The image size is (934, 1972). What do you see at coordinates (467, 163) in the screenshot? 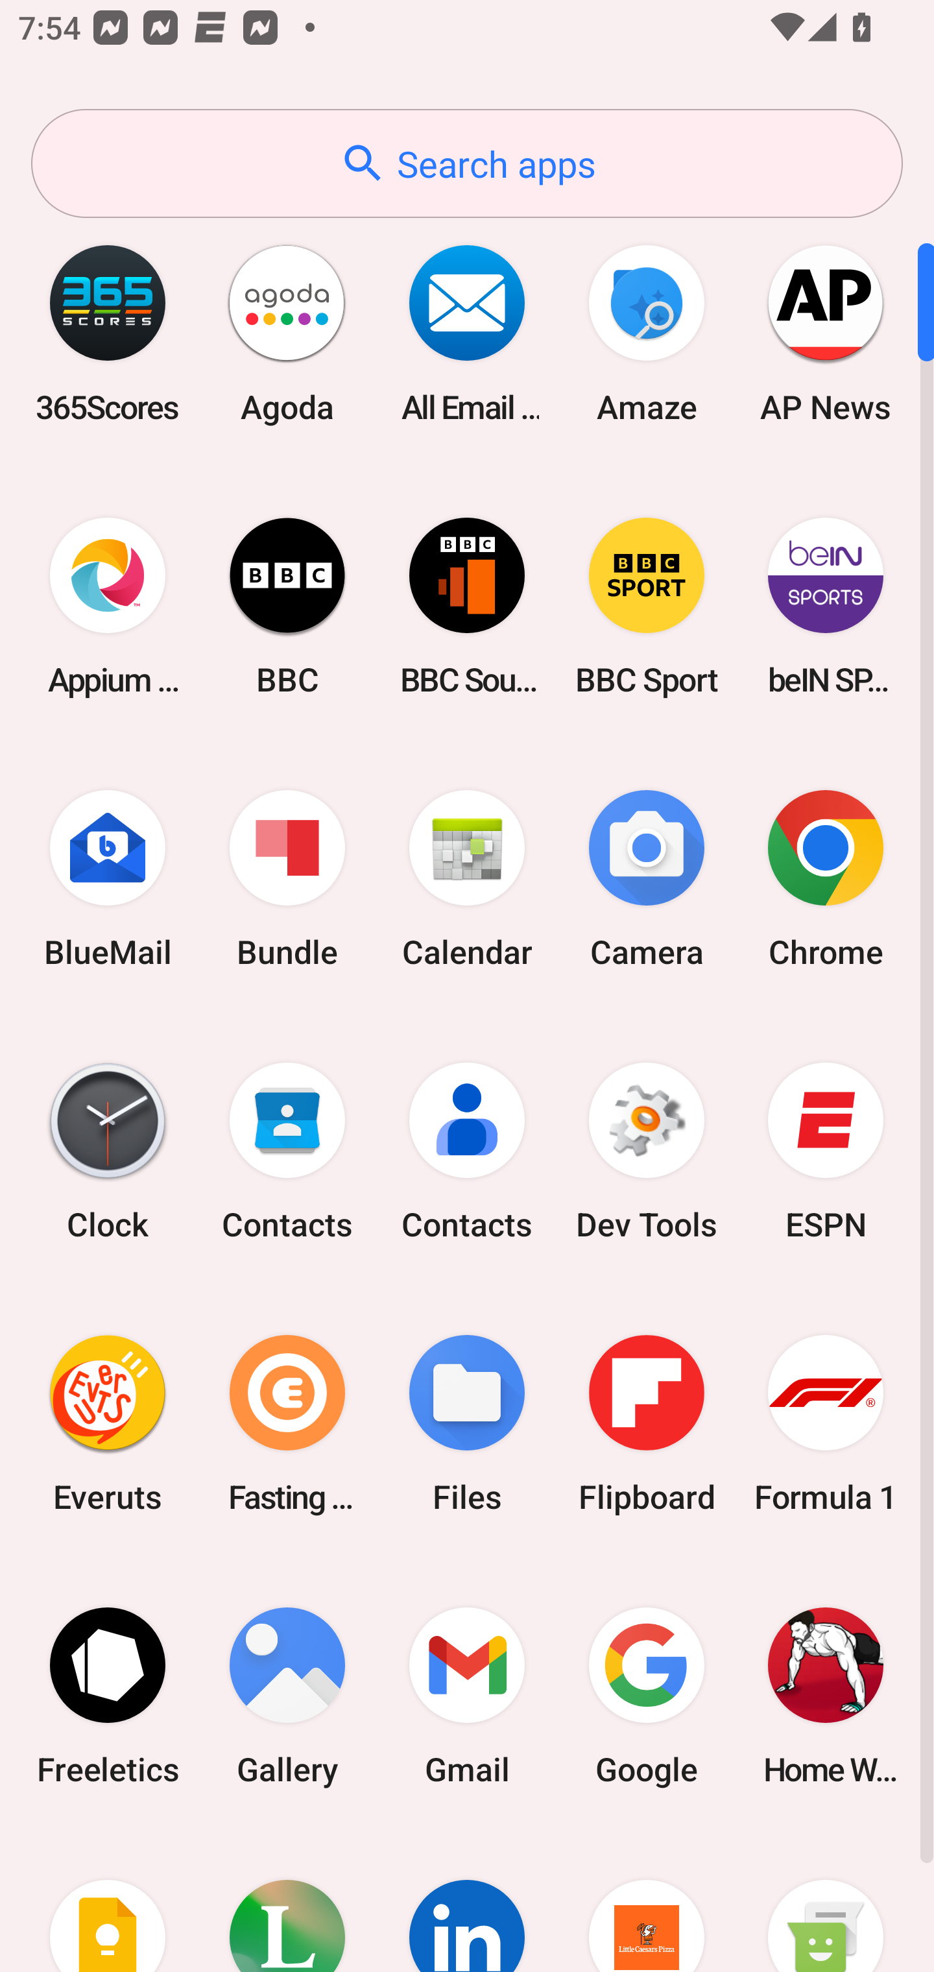
I see `  Search apps` at bounding box center [467, 163].